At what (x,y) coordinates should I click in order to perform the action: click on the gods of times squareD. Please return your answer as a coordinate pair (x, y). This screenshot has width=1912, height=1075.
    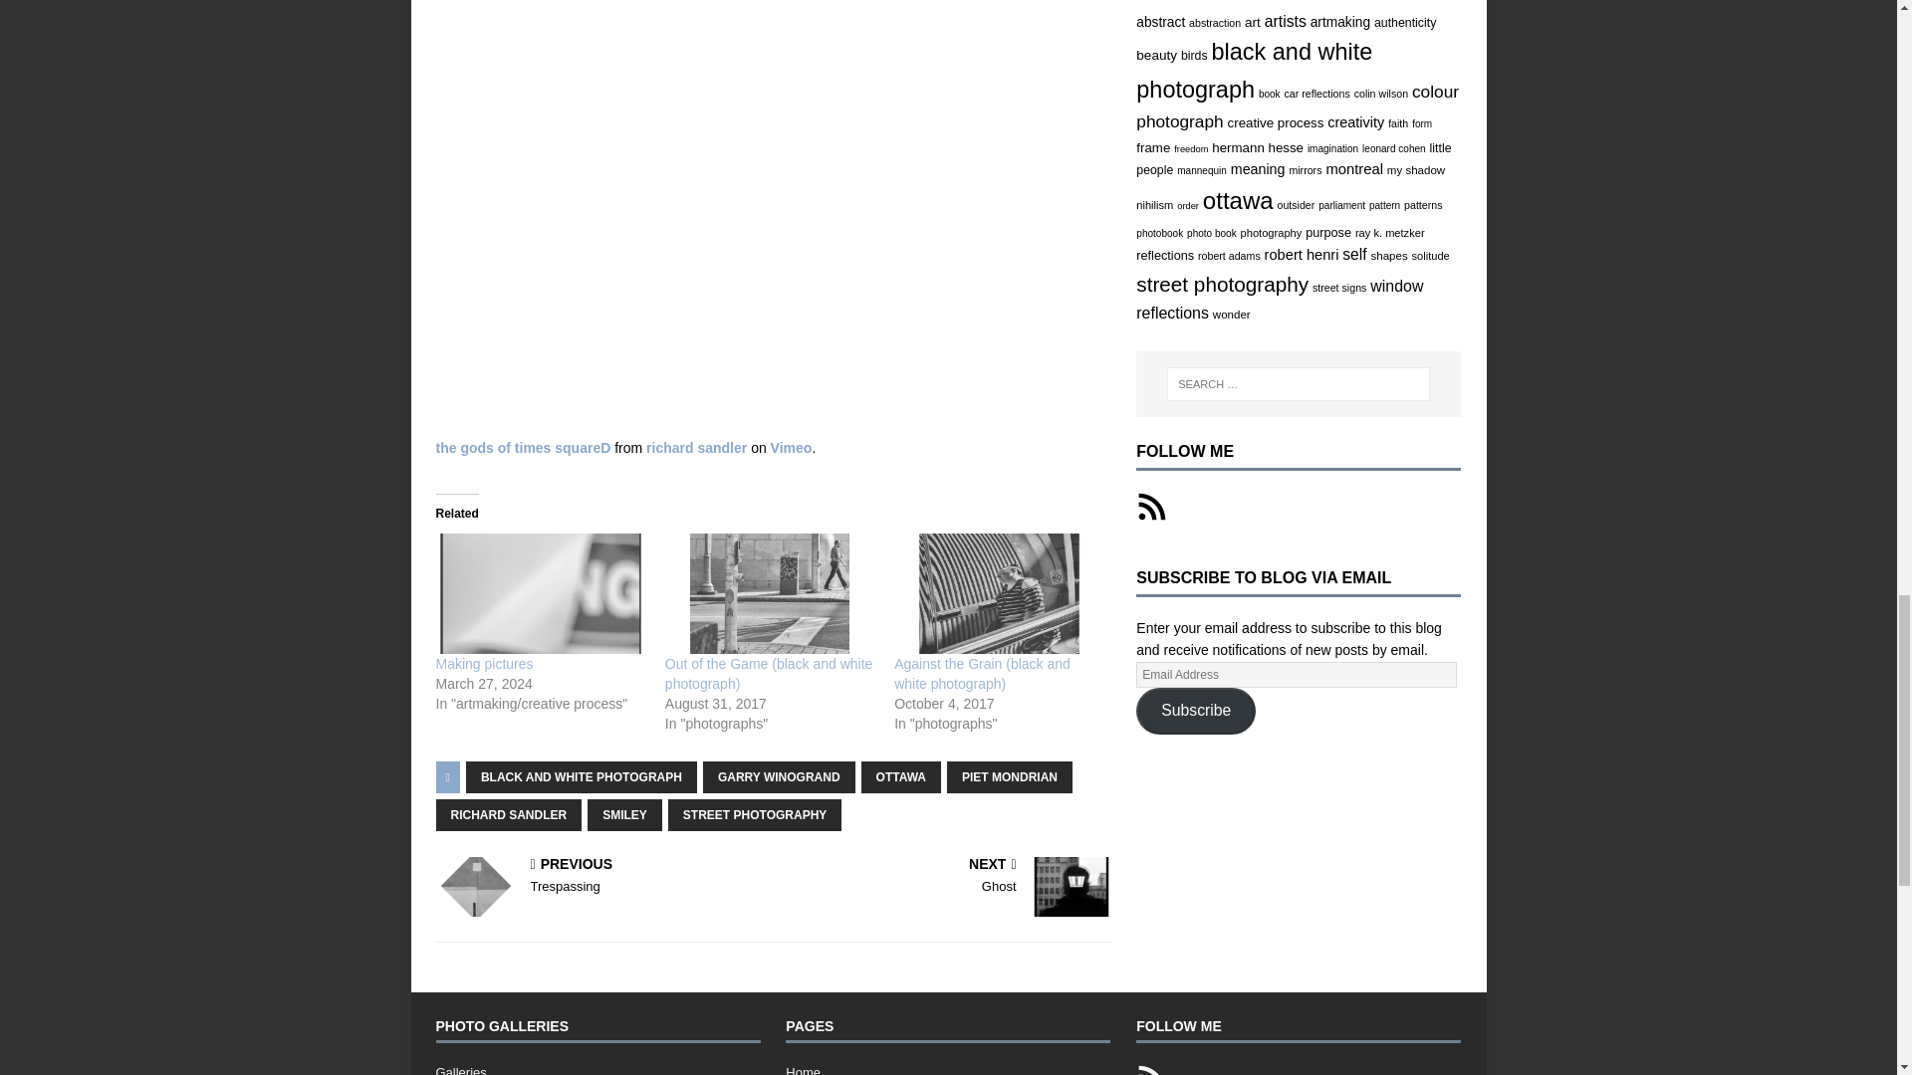
    Looking at the image, I should click on (524, 447).